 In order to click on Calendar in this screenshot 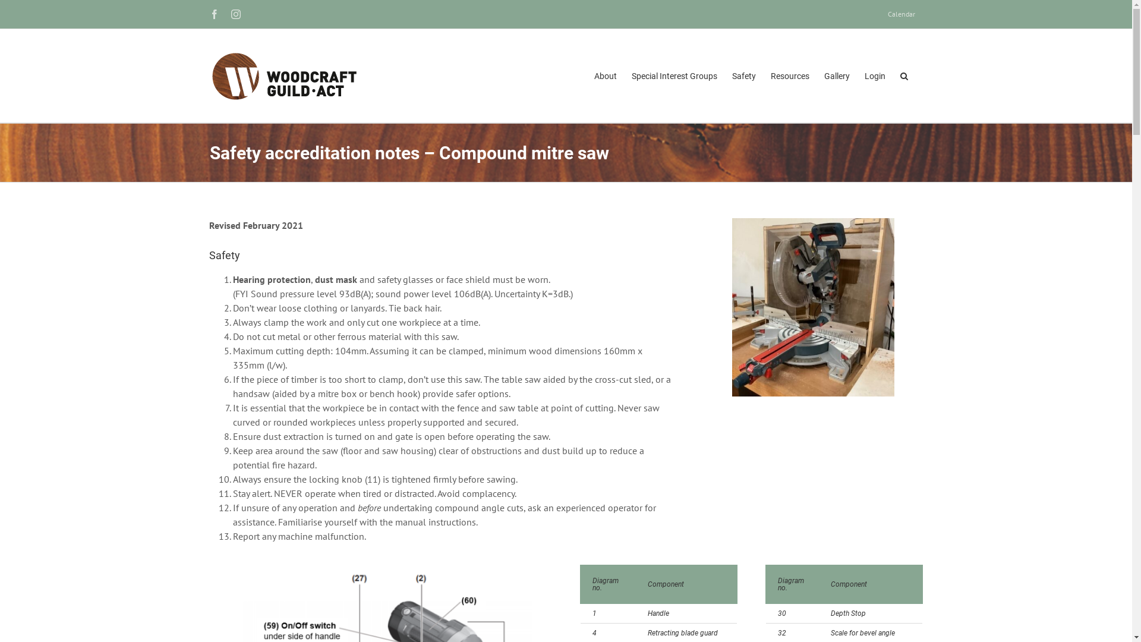, I will do `click(901, 14)`.